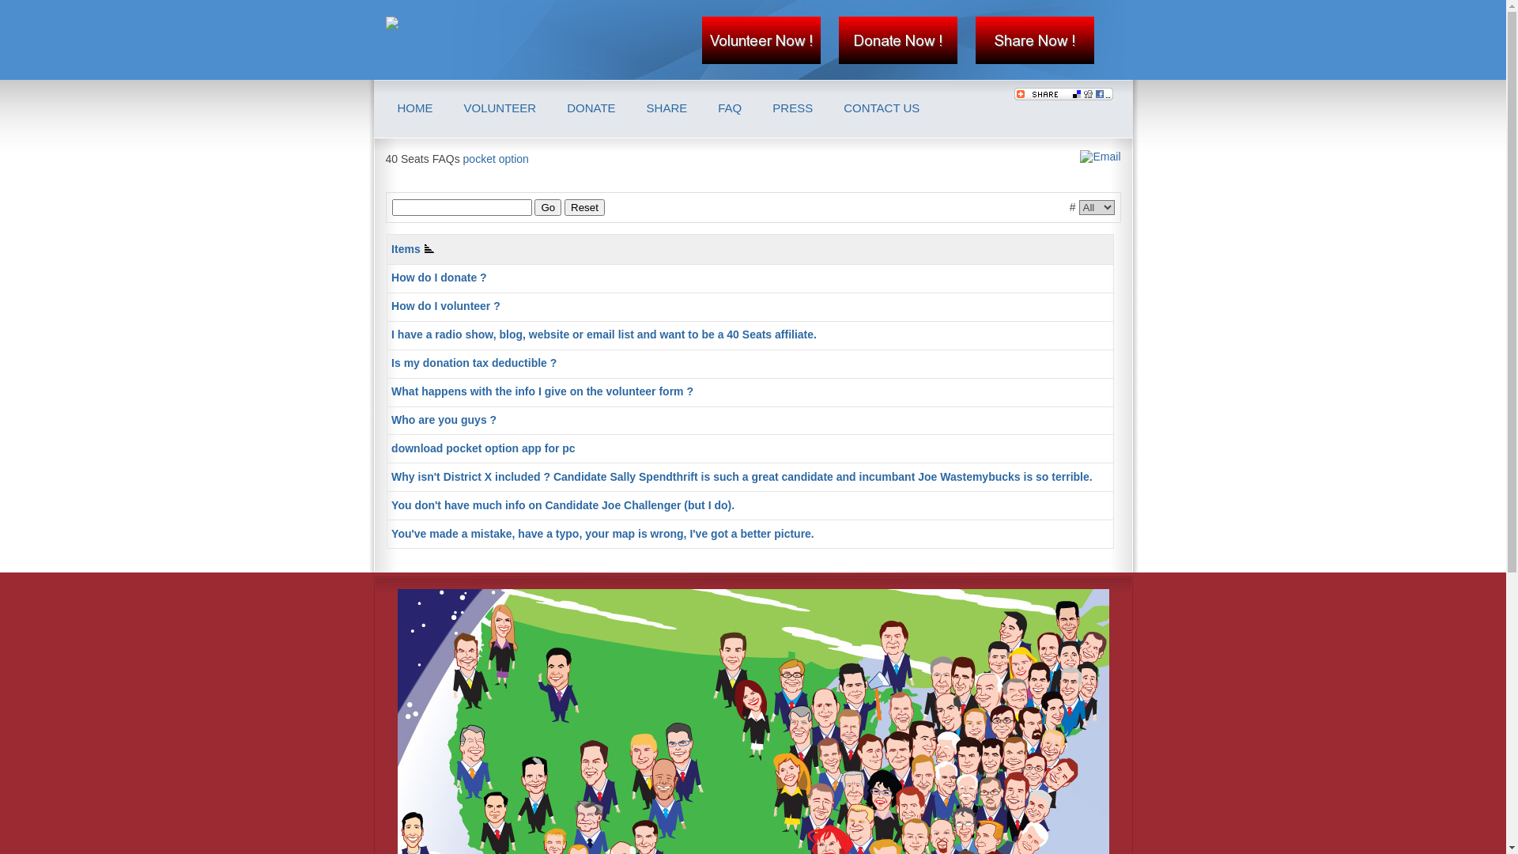  I want to click on Who are you guys ?, so click(444, 420).